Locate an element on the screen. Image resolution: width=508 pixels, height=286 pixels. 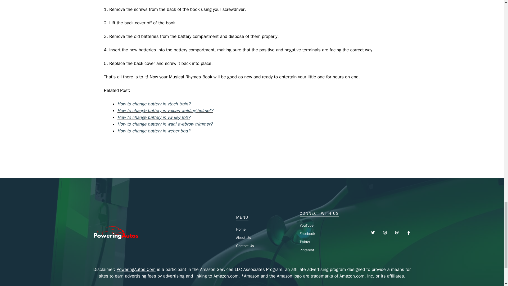
YouTube is located at coordinates (306, 225).